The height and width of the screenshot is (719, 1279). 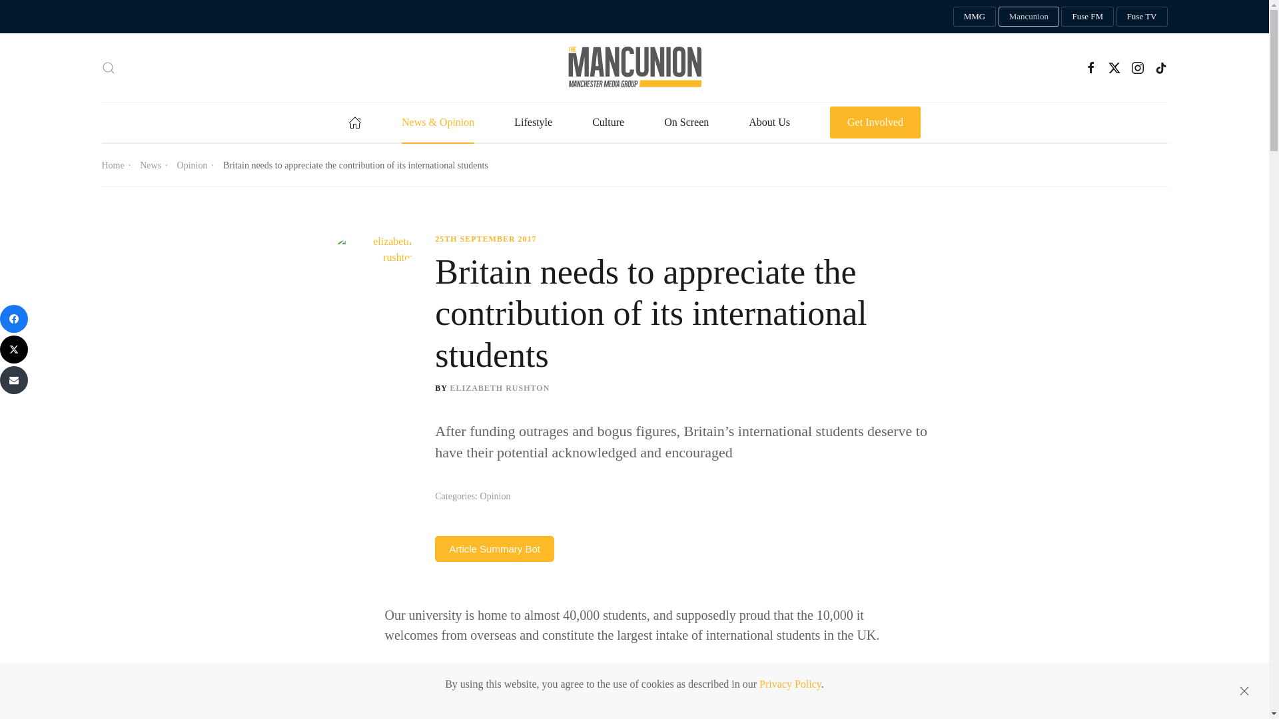 I want to click on Mancunion, so click(x=1029, y=16).